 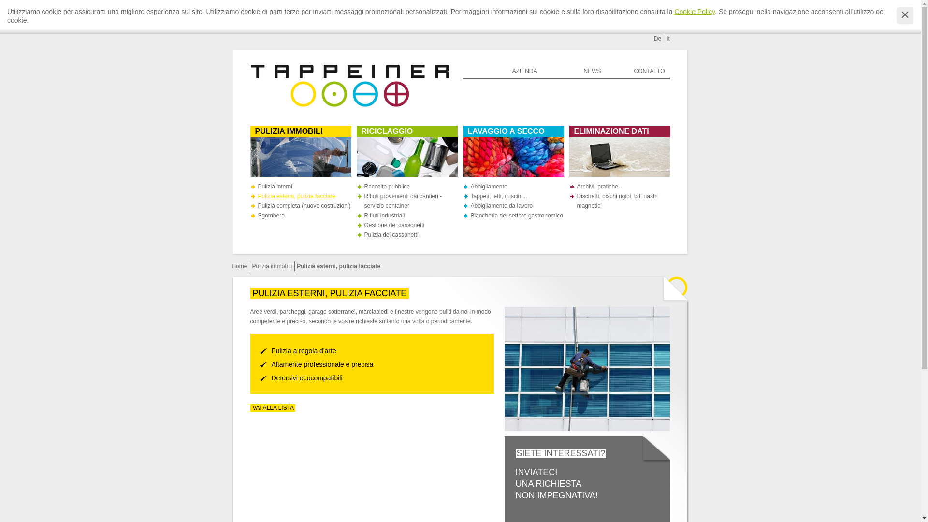 What do you see at coordinates (304, 206) in the screenshot?
I see `Pulizia completa (nuove costruzioni)` at bounding box center [304, 206].